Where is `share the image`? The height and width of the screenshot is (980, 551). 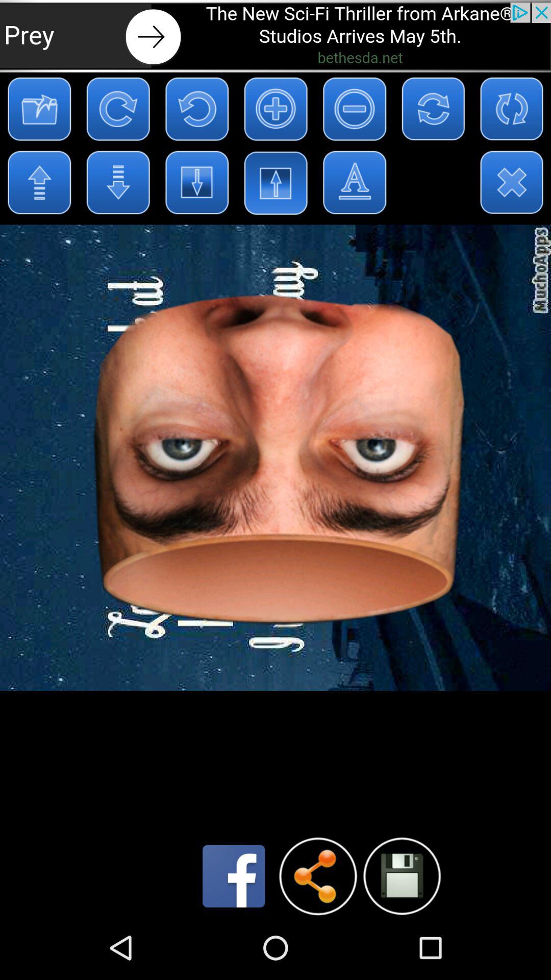 share the image is located at coordinates (317, 876).